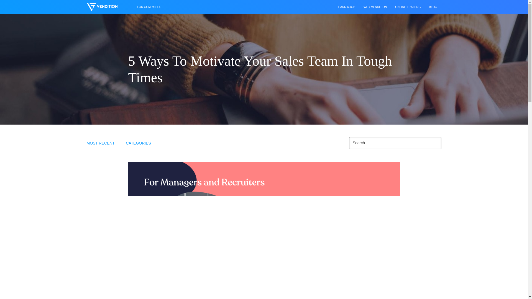 The height and width of the screenshot is (299, 532). I want to click on ONLINE TRAINING, so click(408, 7).